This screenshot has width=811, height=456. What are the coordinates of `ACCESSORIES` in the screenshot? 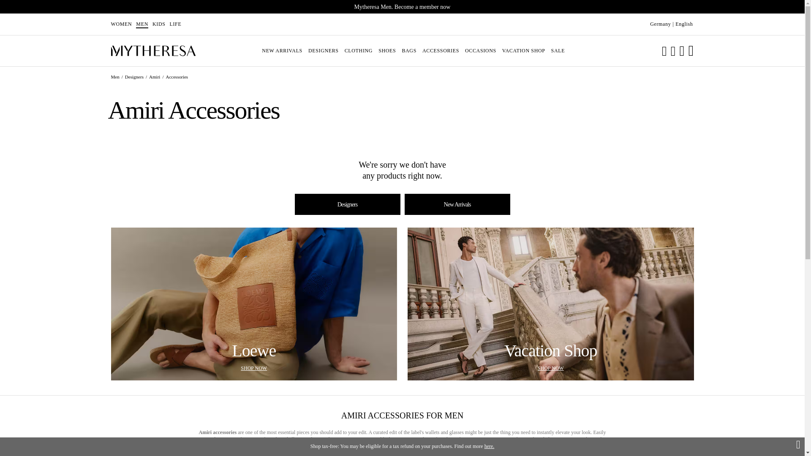 It's located at (441, 51).